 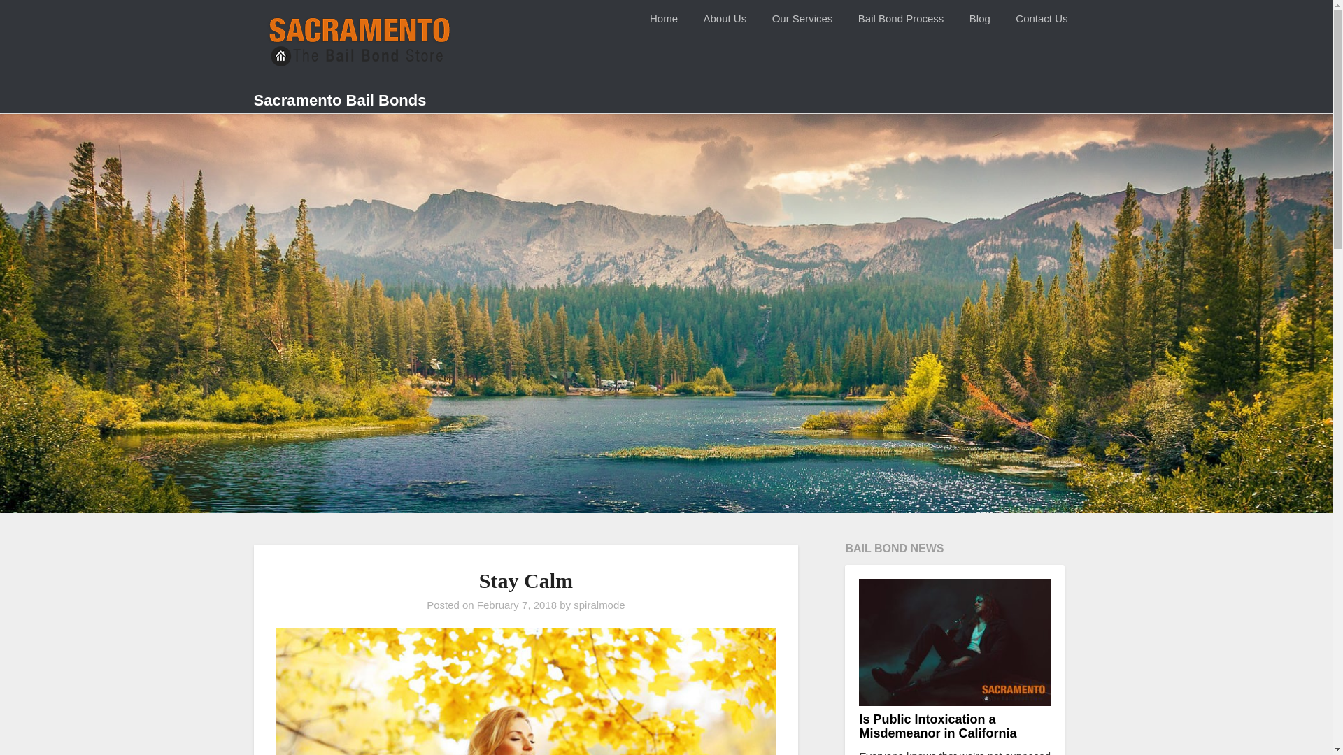 I want to click on Home, so click(x=663, y=19).